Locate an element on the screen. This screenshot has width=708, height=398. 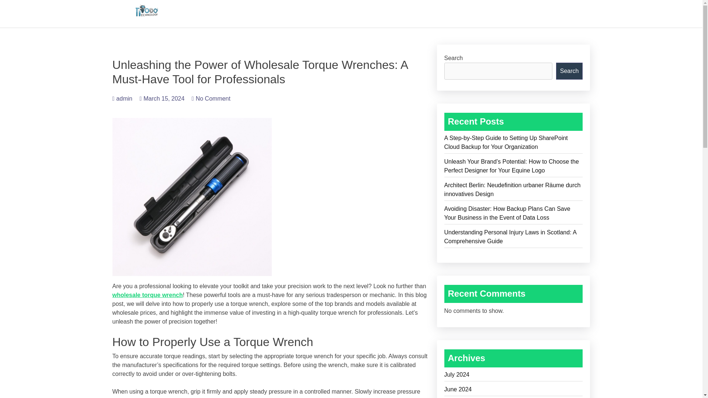
Search is located at coordinates (569, 71).